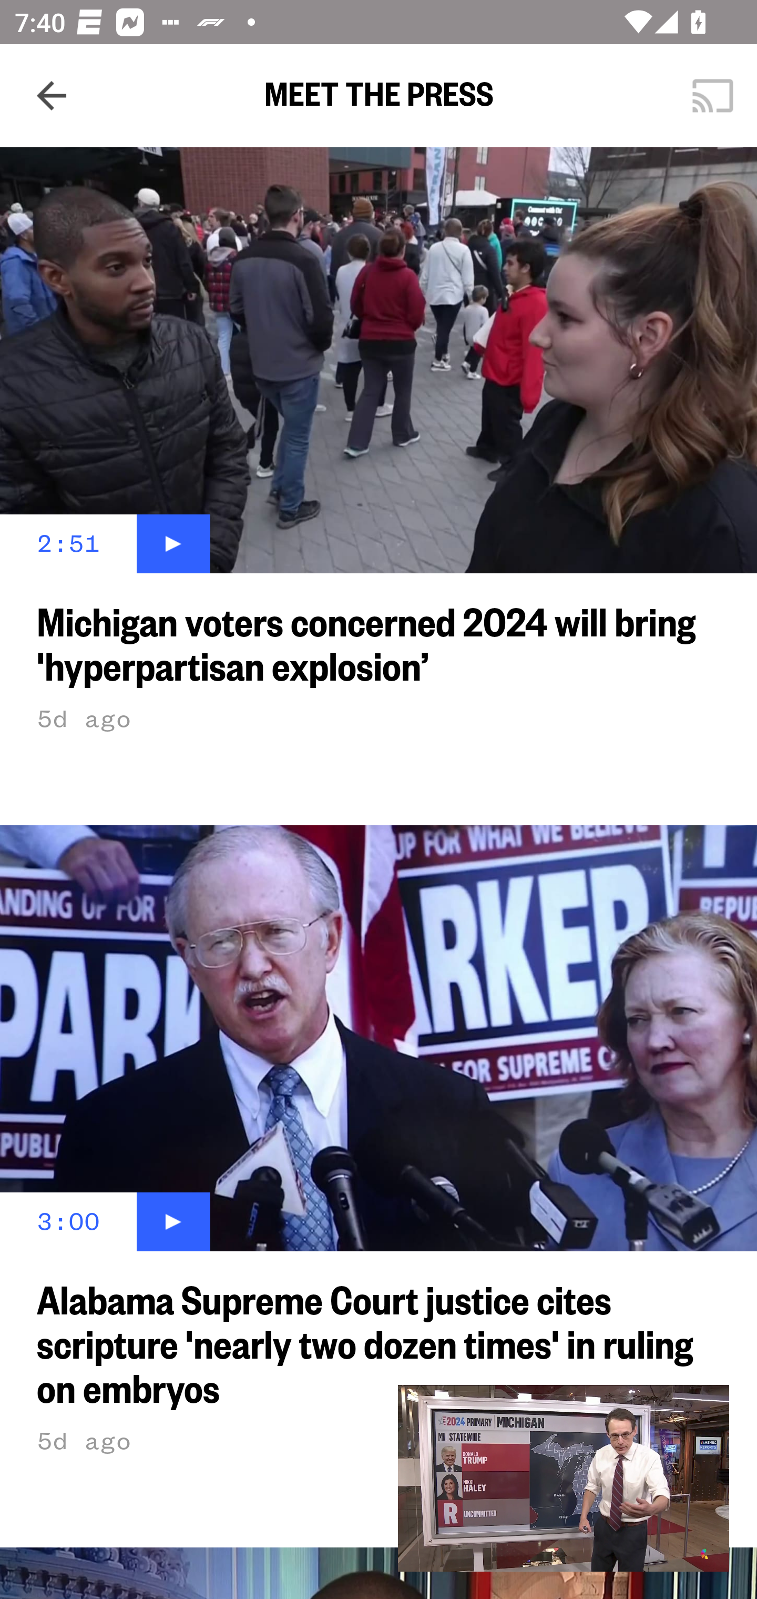 This screenshot has height=1599, width=757. What do you see at coordinates (713, 96) in the screenshot?
I see `Cast. Disconnected` at bounding box center [713, 96].